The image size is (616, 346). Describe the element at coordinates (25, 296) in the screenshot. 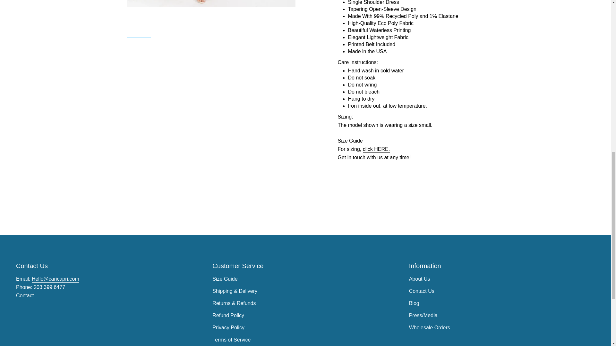

I see `Contact` at that location.